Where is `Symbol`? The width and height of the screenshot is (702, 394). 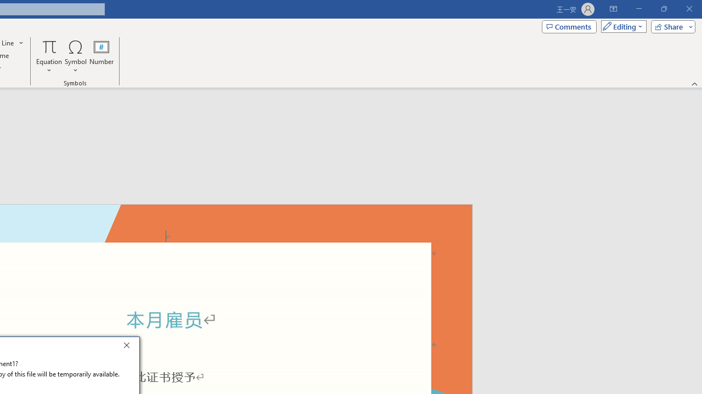 Symbol is located at coordinates (76, 56).